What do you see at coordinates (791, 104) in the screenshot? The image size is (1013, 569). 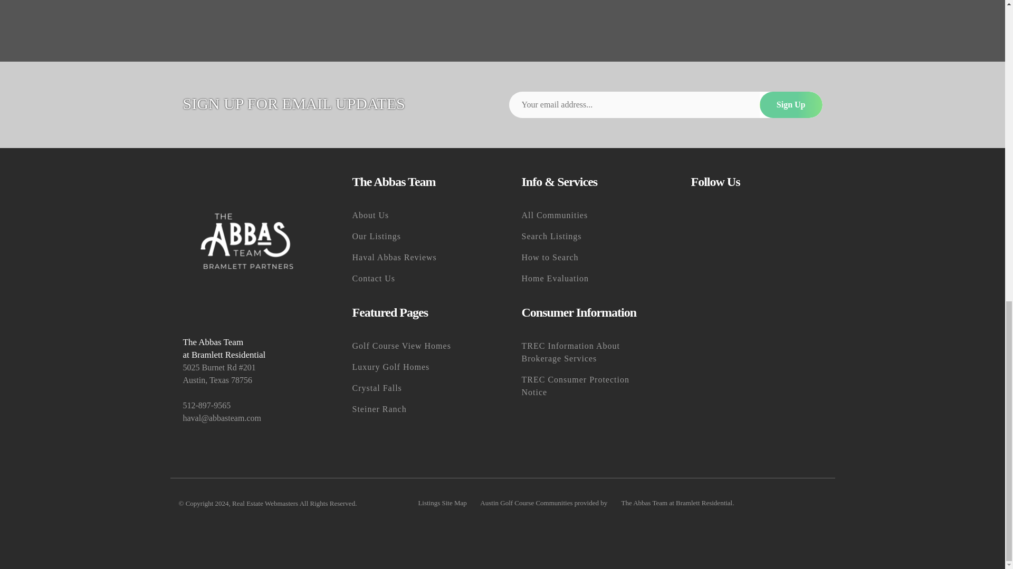 I see `Sign Up` at bounding box center [791, 104].